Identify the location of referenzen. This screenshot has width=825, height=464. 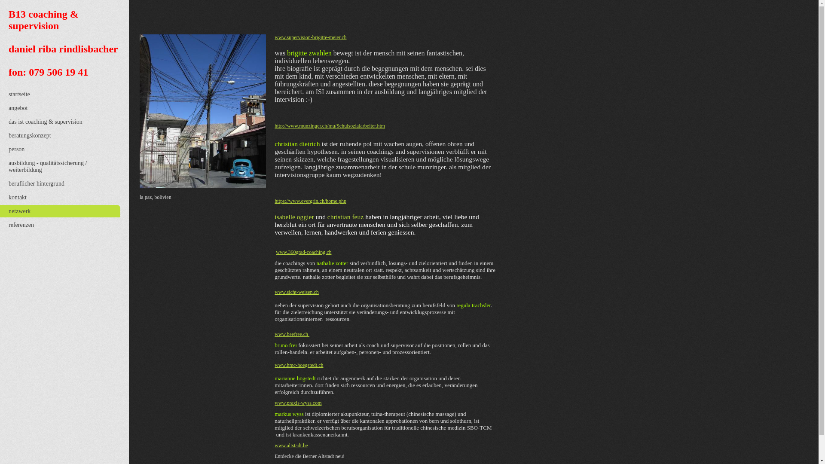
(21, 225).